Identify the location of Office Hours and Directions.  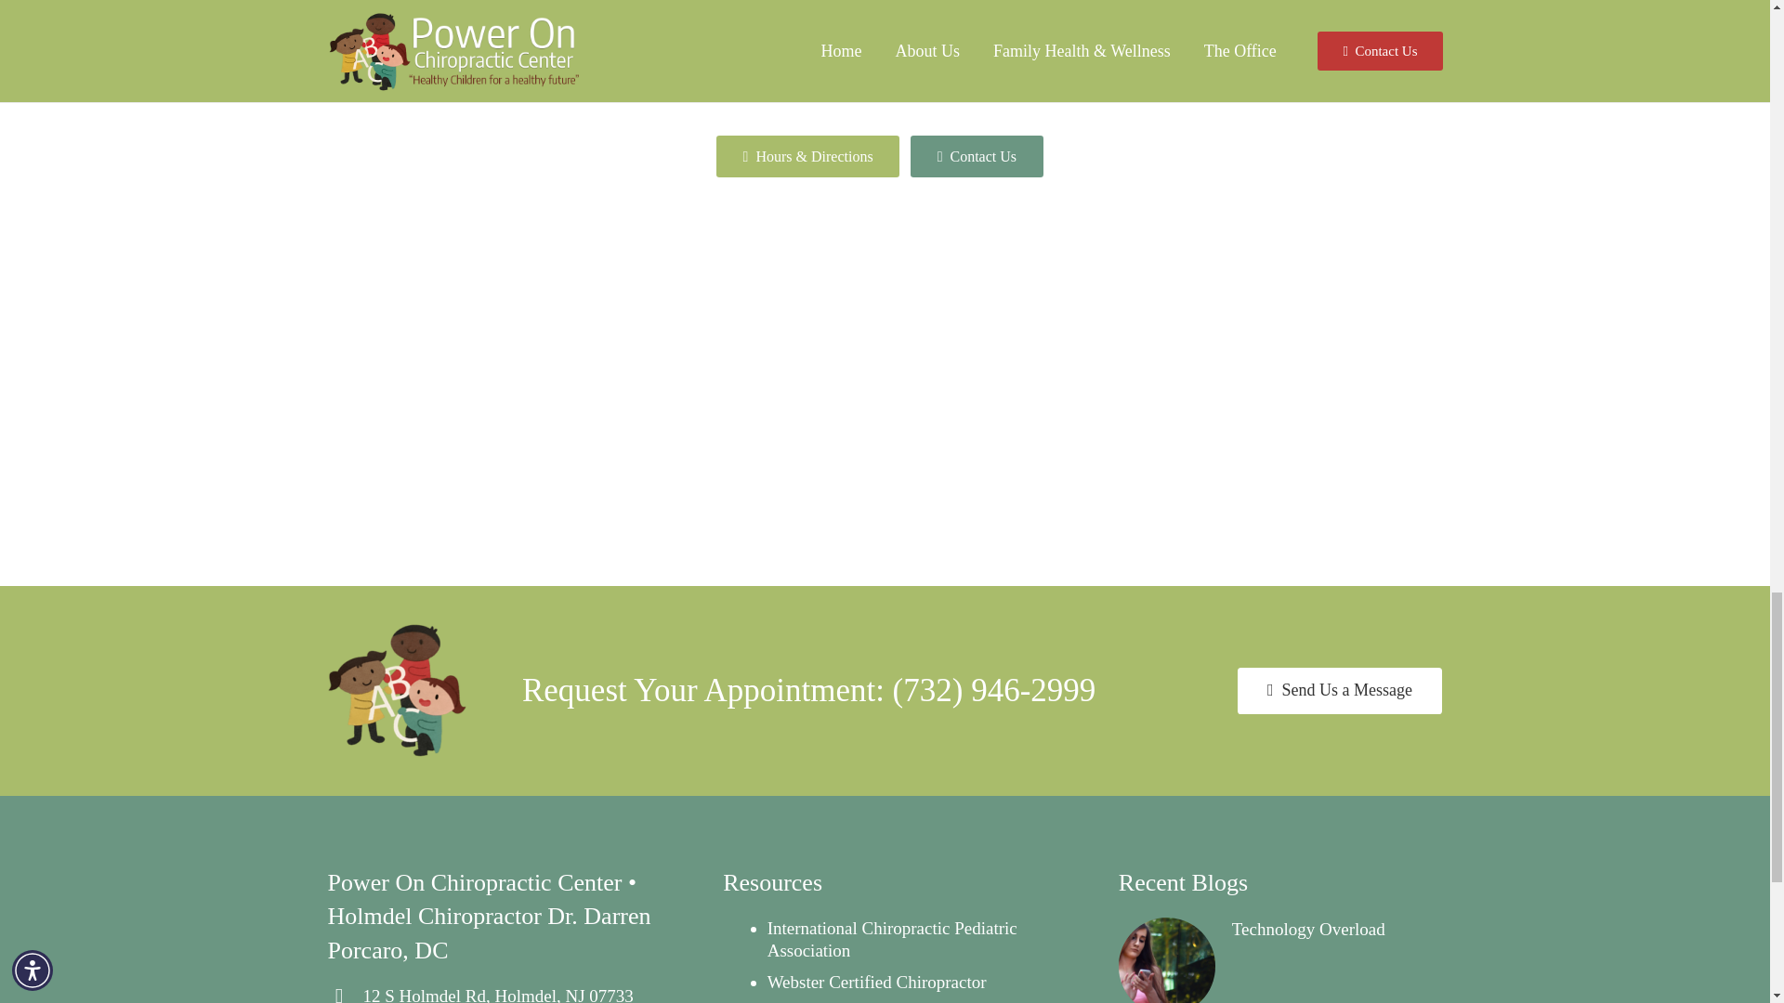
(808, 156).